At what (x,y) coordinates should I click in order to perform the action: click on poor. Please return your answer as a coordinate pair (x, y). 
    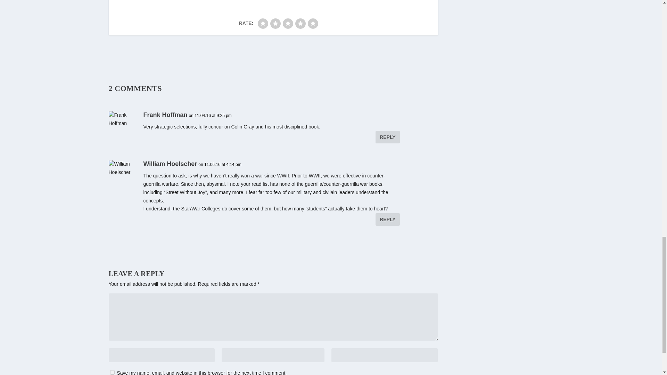
    Looking at the image, I should click on (275, 24).